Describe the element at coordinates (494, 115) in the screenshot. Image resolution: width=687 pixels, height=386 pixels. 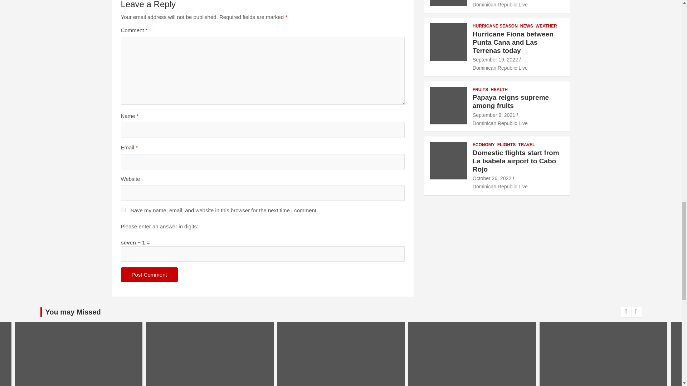
I see `Papaya reigns supreme among fruits` at that location.